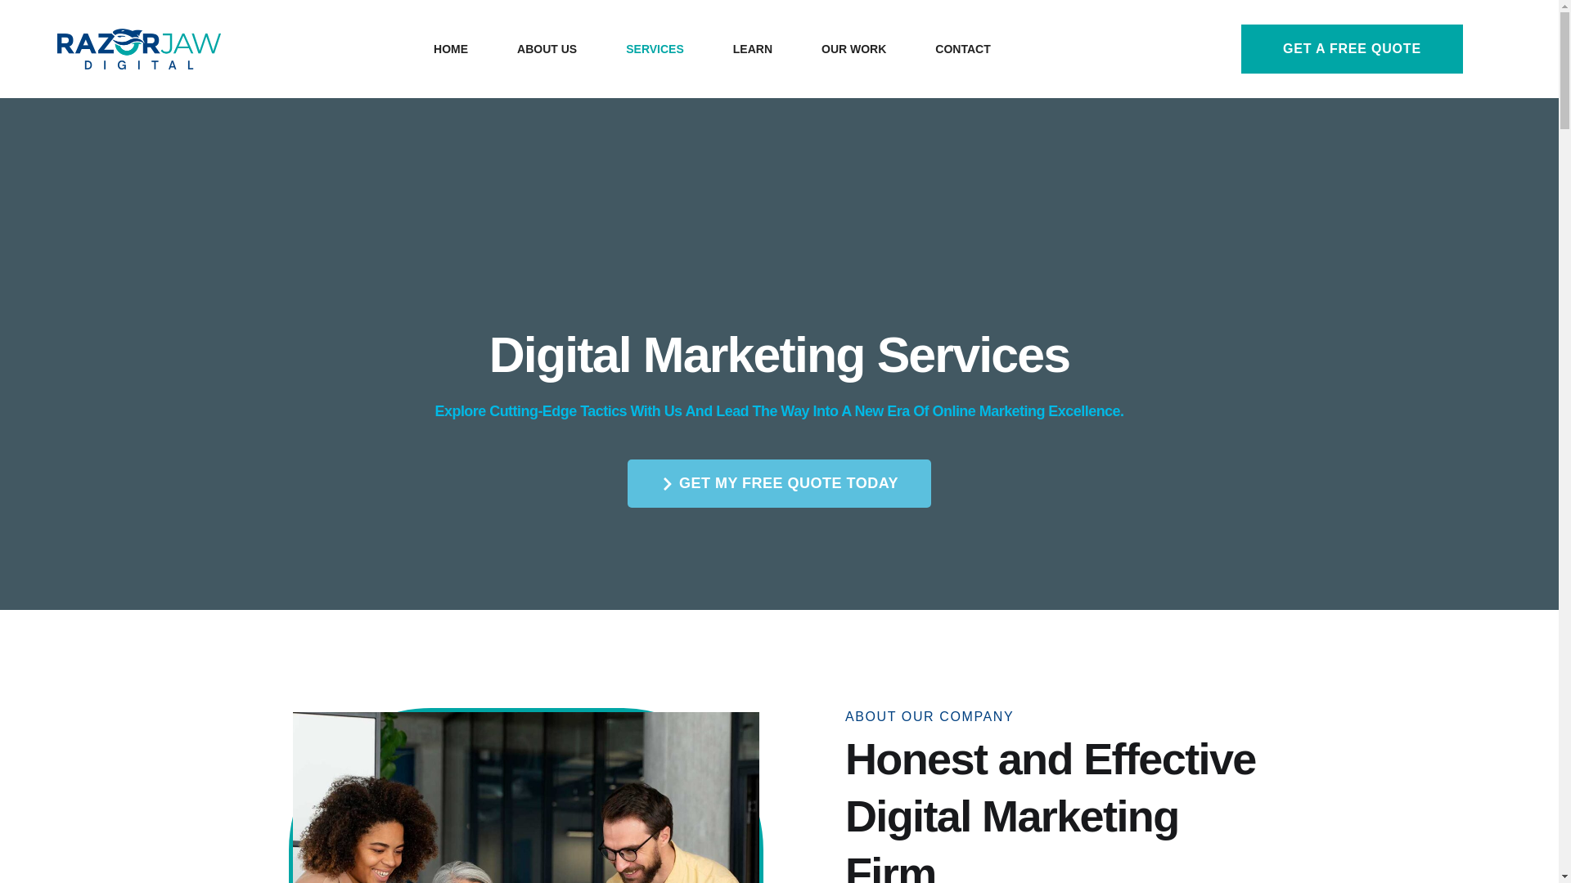  Describe the element at coordinates (752, 49) in the screenshot. I see `LEARN` at that location.